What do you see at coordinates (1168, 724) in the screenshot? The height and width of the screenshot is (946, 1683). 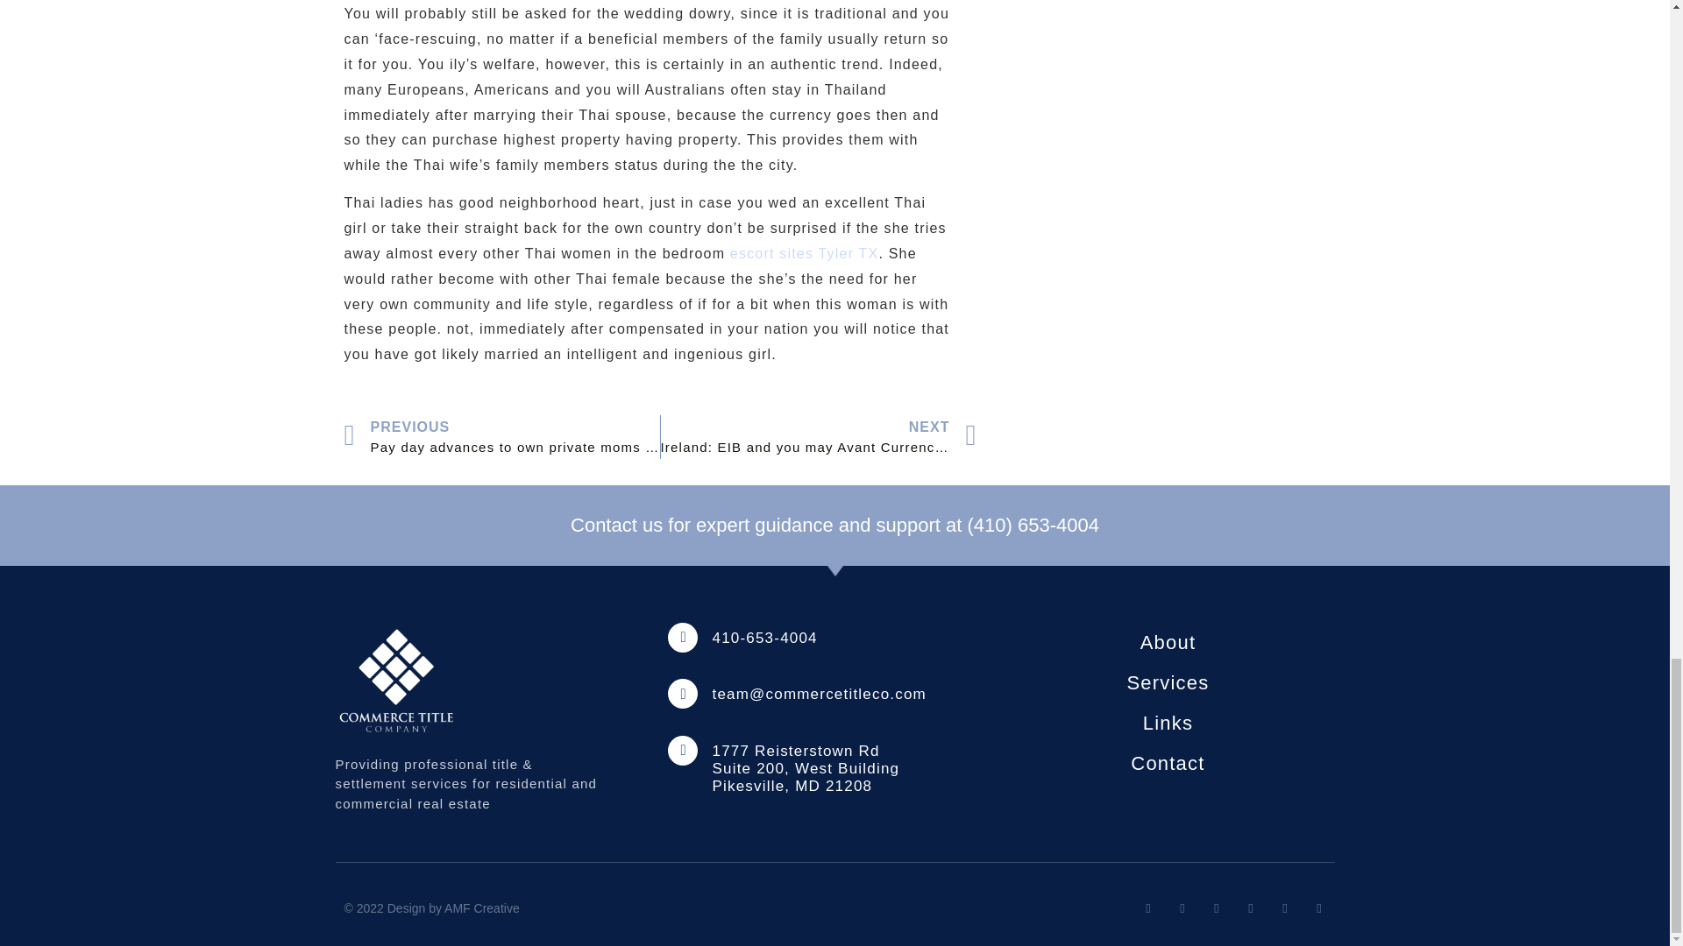 I see `Links` at bounding box center [1168, 724].